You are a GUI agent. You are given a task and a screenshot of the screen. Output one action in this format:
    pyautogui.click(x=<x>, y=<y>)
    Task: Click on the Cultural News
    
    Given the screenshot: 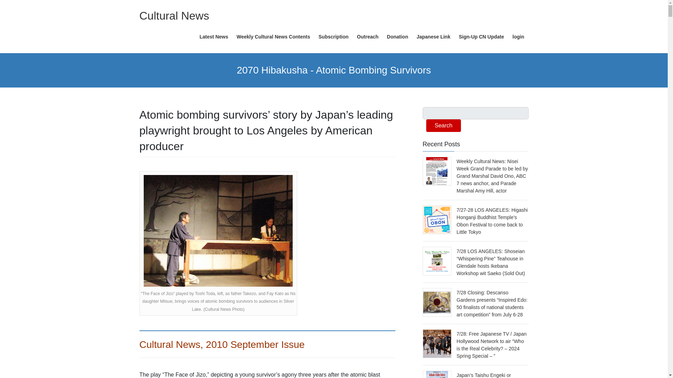 What is the action you would take?
    pyautogui.click(x=174, y=15)
    